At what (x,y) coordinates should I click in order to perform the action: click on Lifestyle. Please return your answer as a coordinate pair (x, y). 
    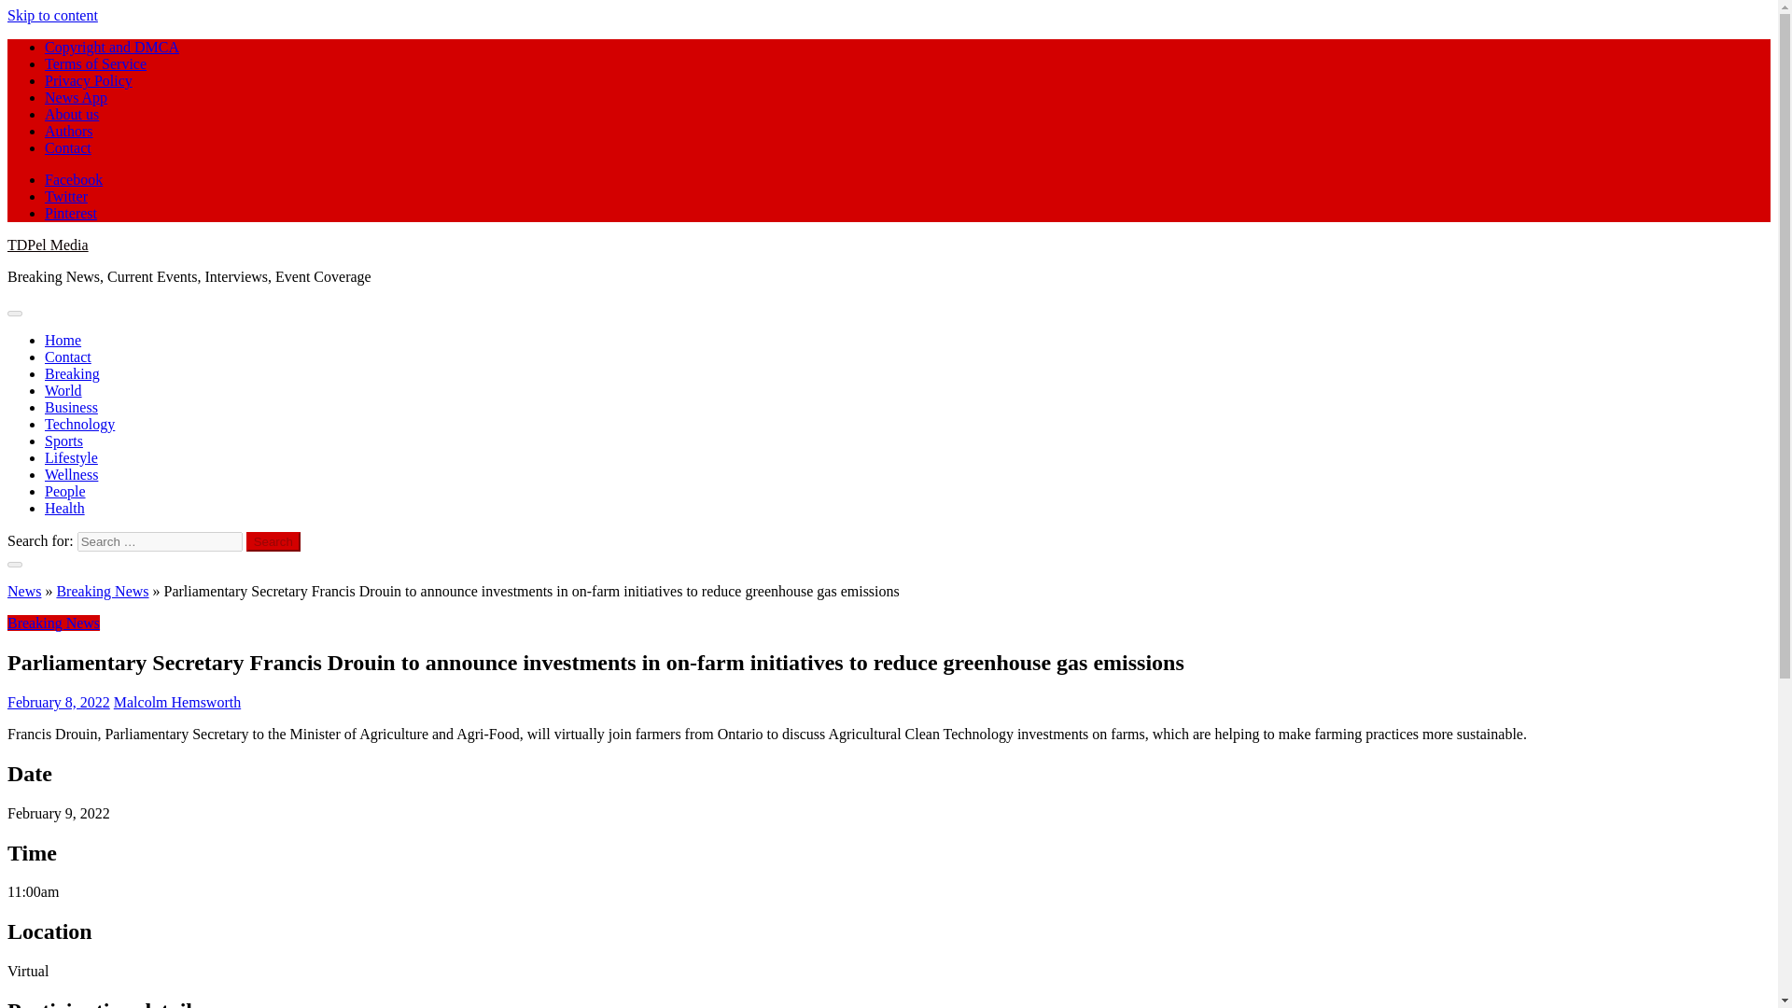
    Looking at the image, I should click on (71, 457).